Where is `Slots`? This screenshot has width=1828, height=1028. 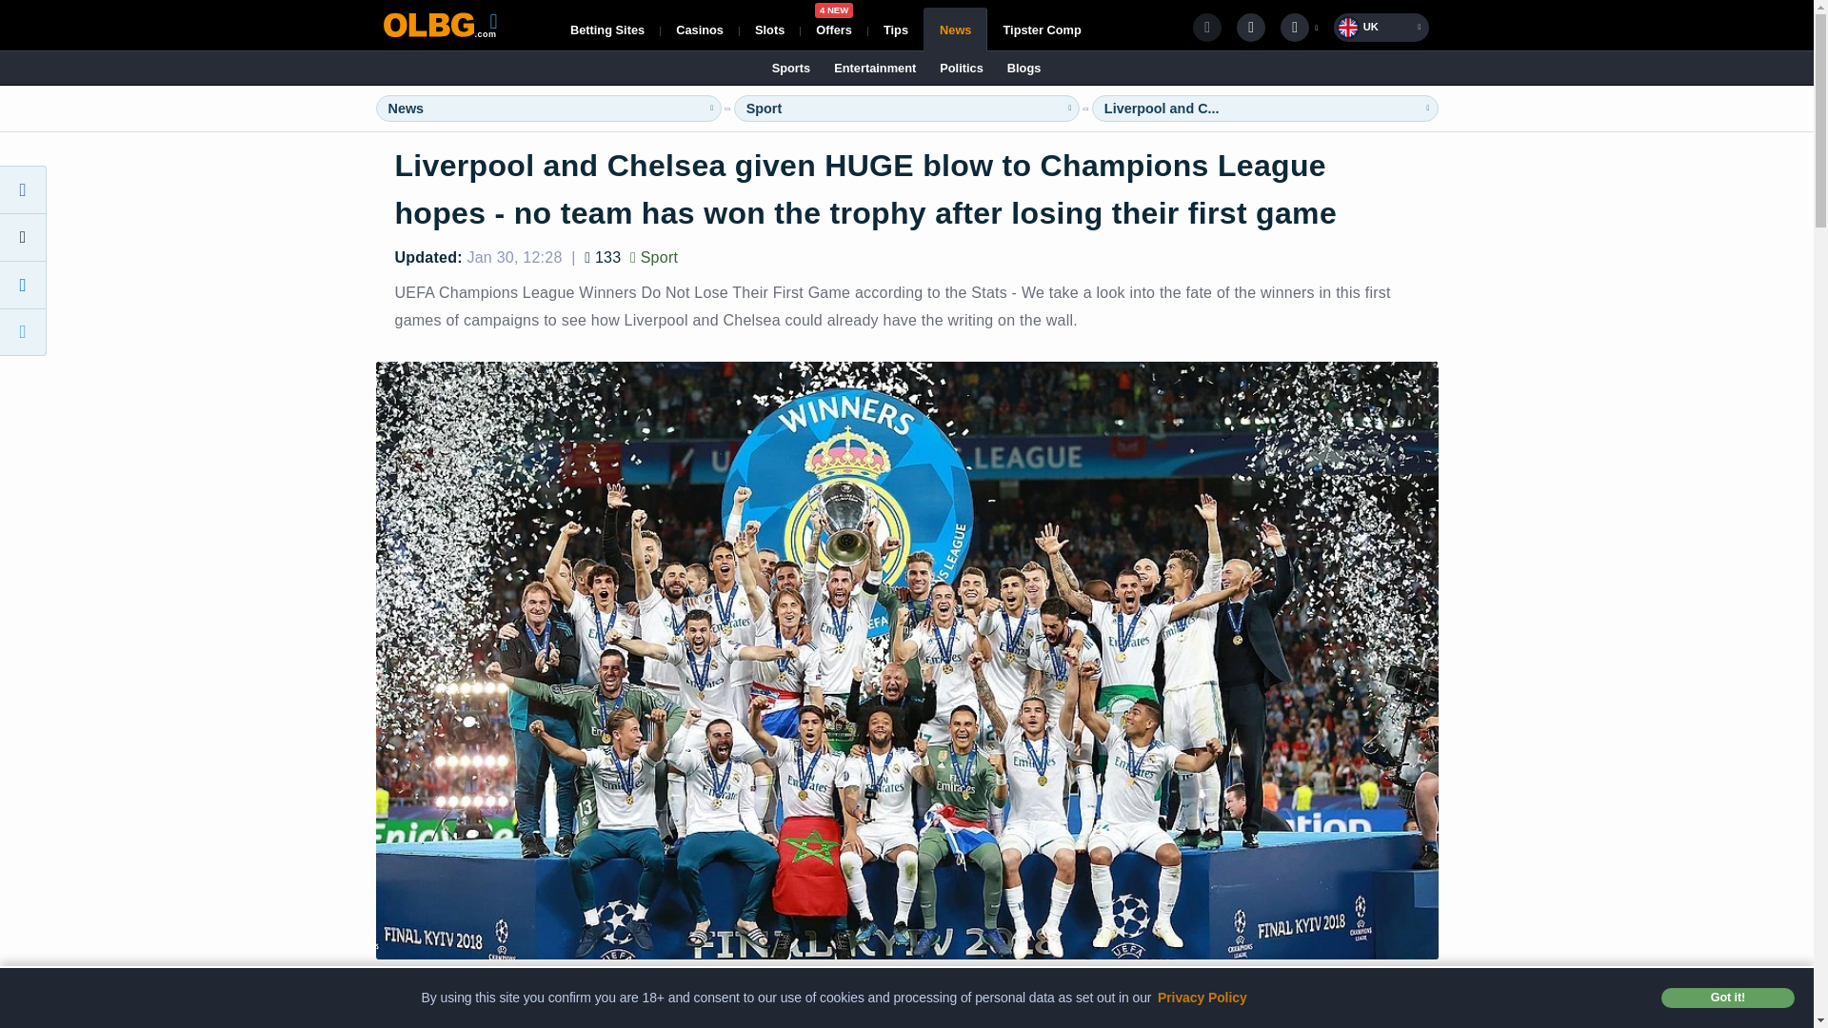
Slots is located at coordinates (769, 29).